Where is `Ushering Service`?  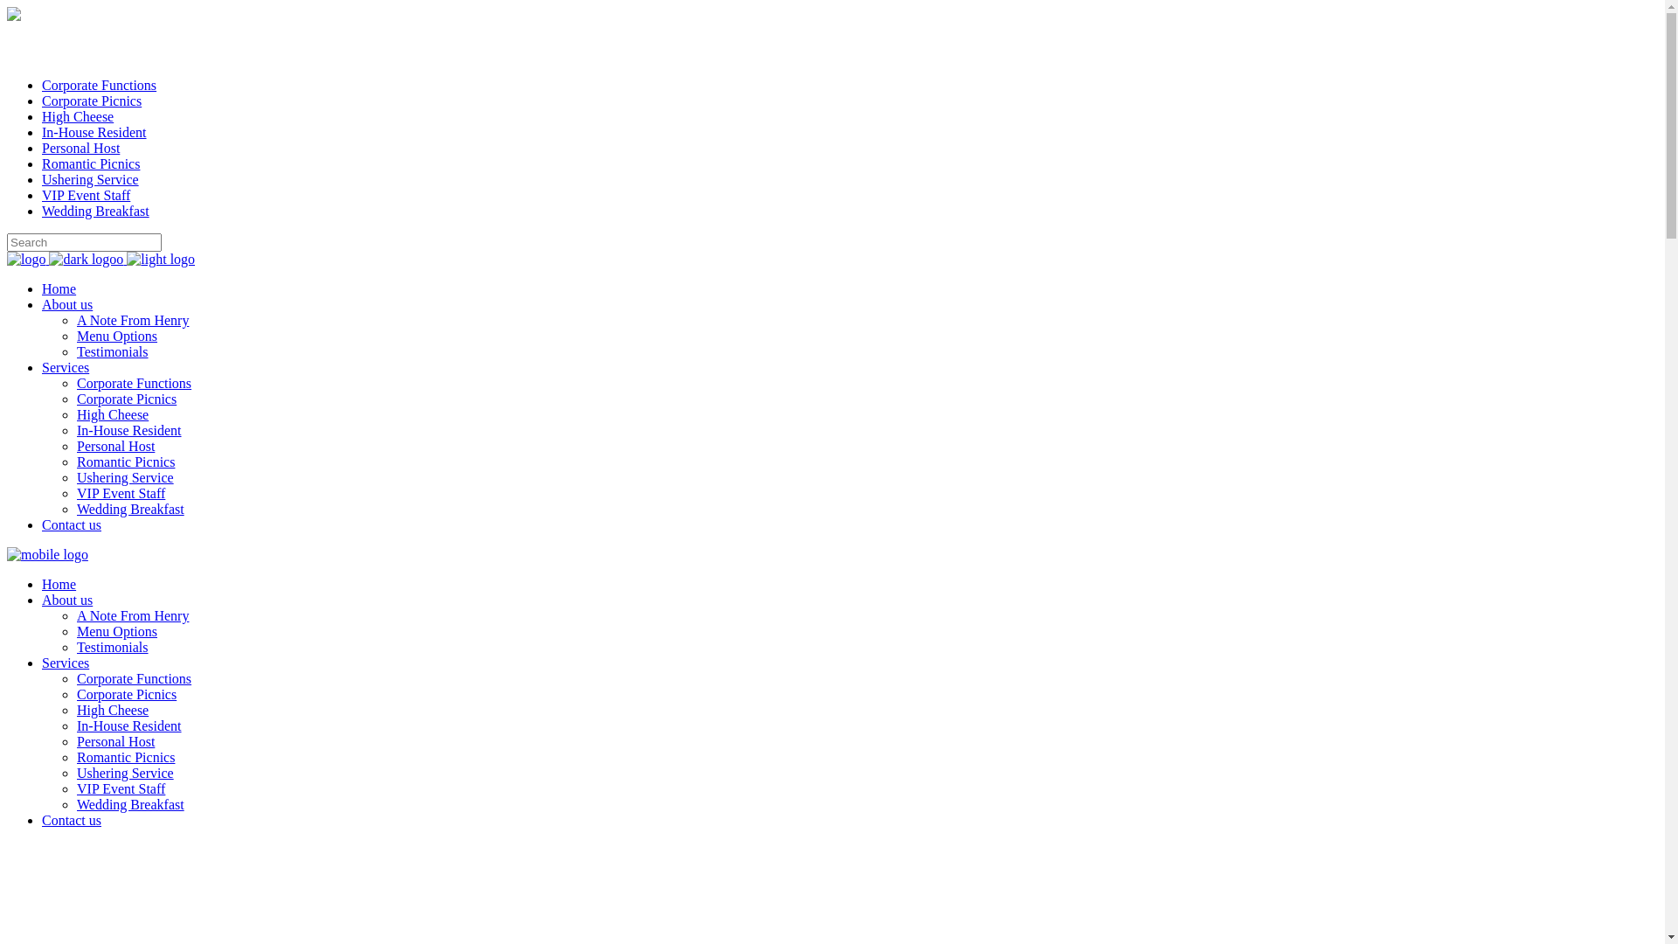
Ushering Service is located at coordinates (91, 180).